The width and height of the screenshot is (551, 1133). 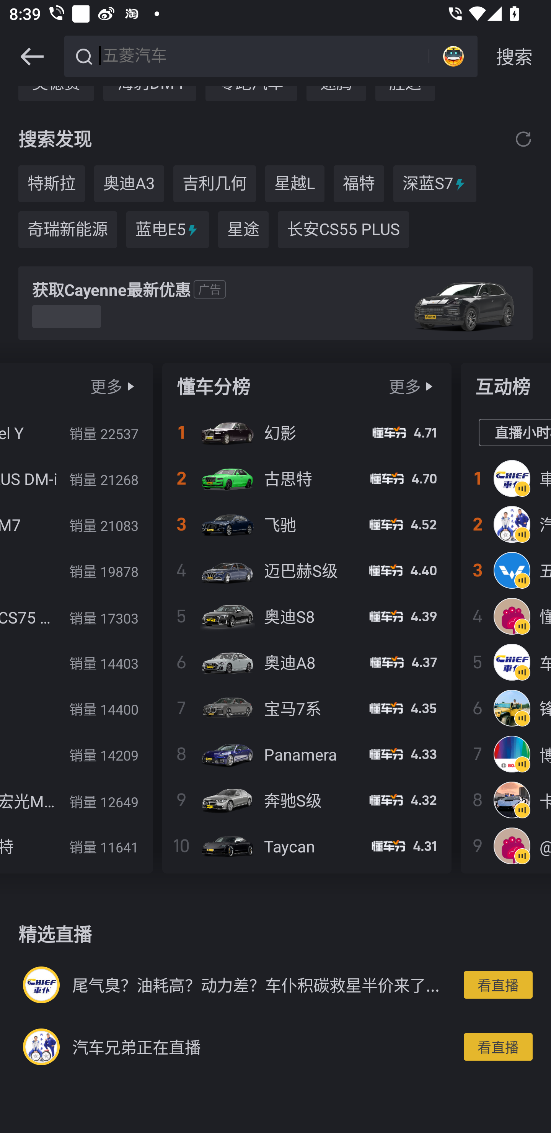 I want to click on 飞驰 4.52, so click(x=307, y=524).